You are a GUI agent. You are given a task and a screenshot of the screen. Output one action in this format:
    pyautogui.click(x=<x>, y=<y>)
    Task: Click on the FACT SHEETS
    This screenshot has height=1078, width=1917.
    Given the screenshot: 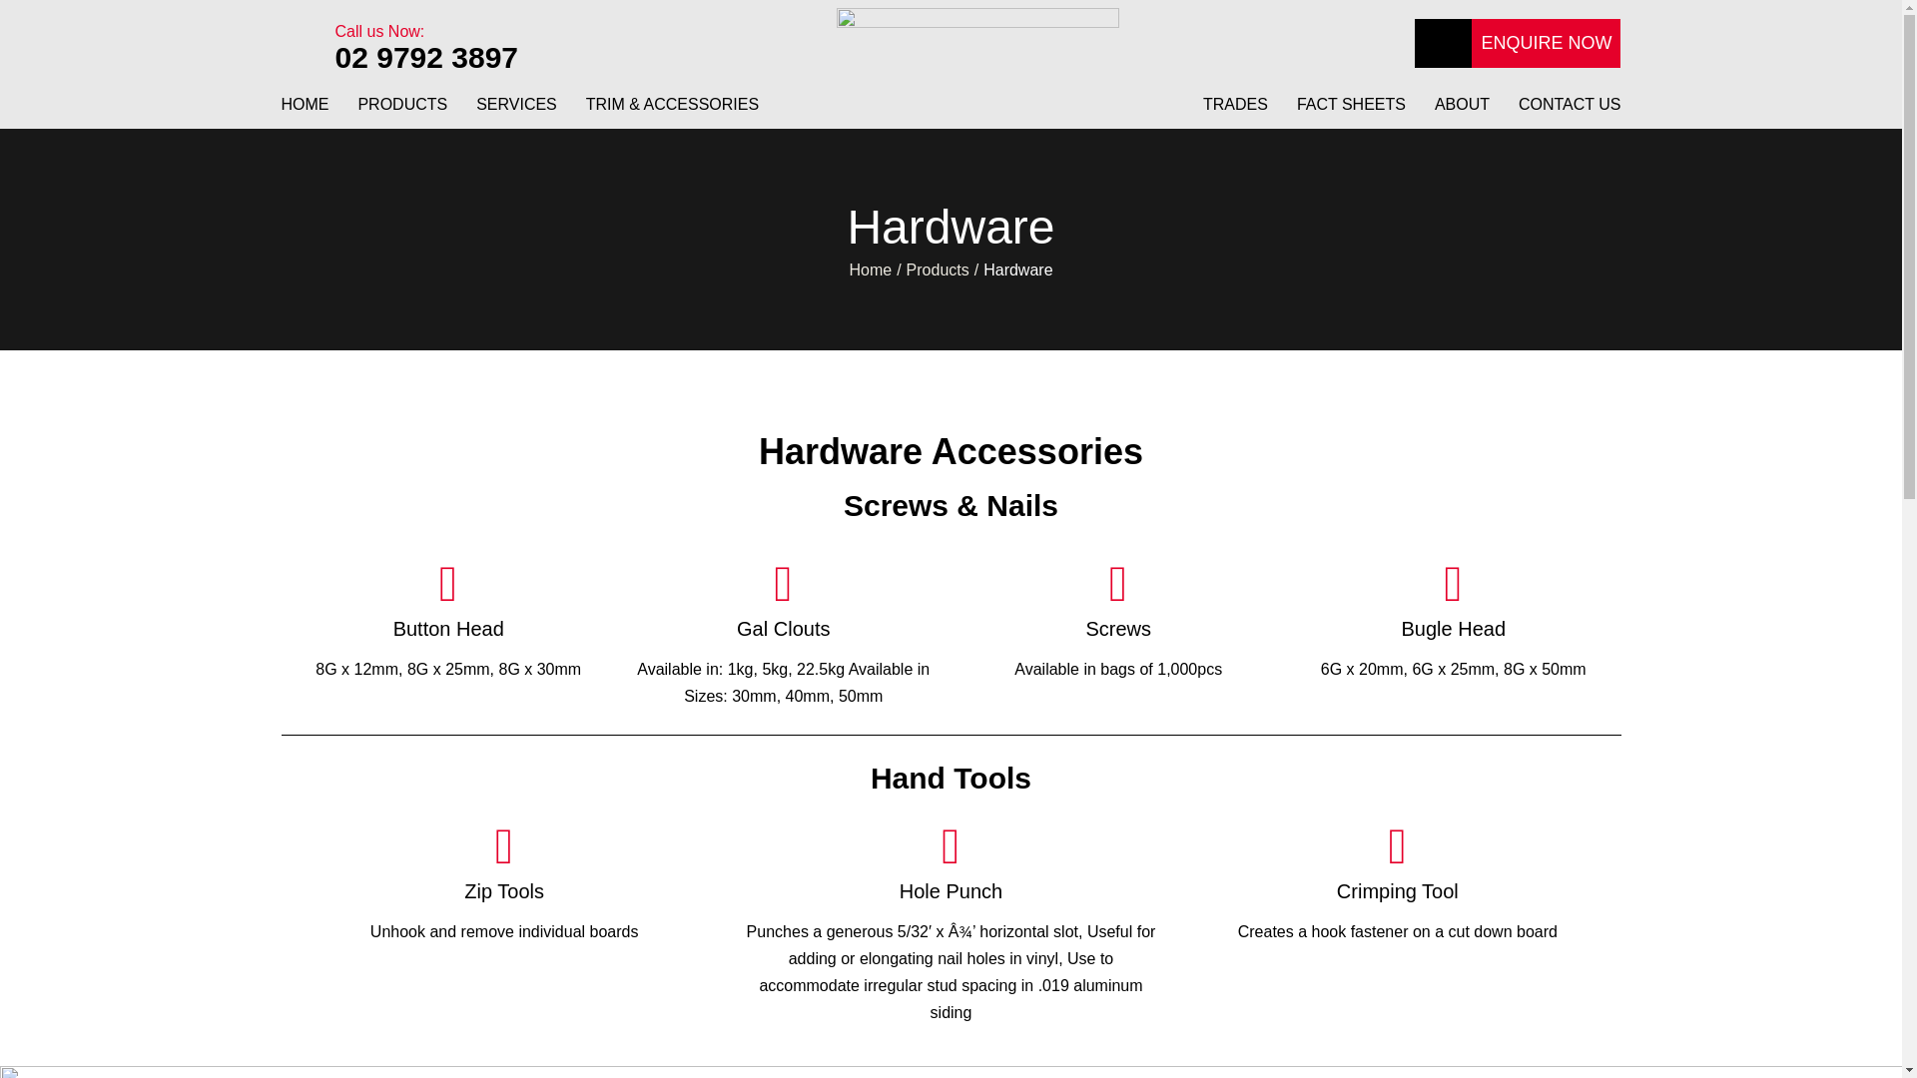 What is the action you would take?
    pyautogui.click(x=1352, y=112)
    